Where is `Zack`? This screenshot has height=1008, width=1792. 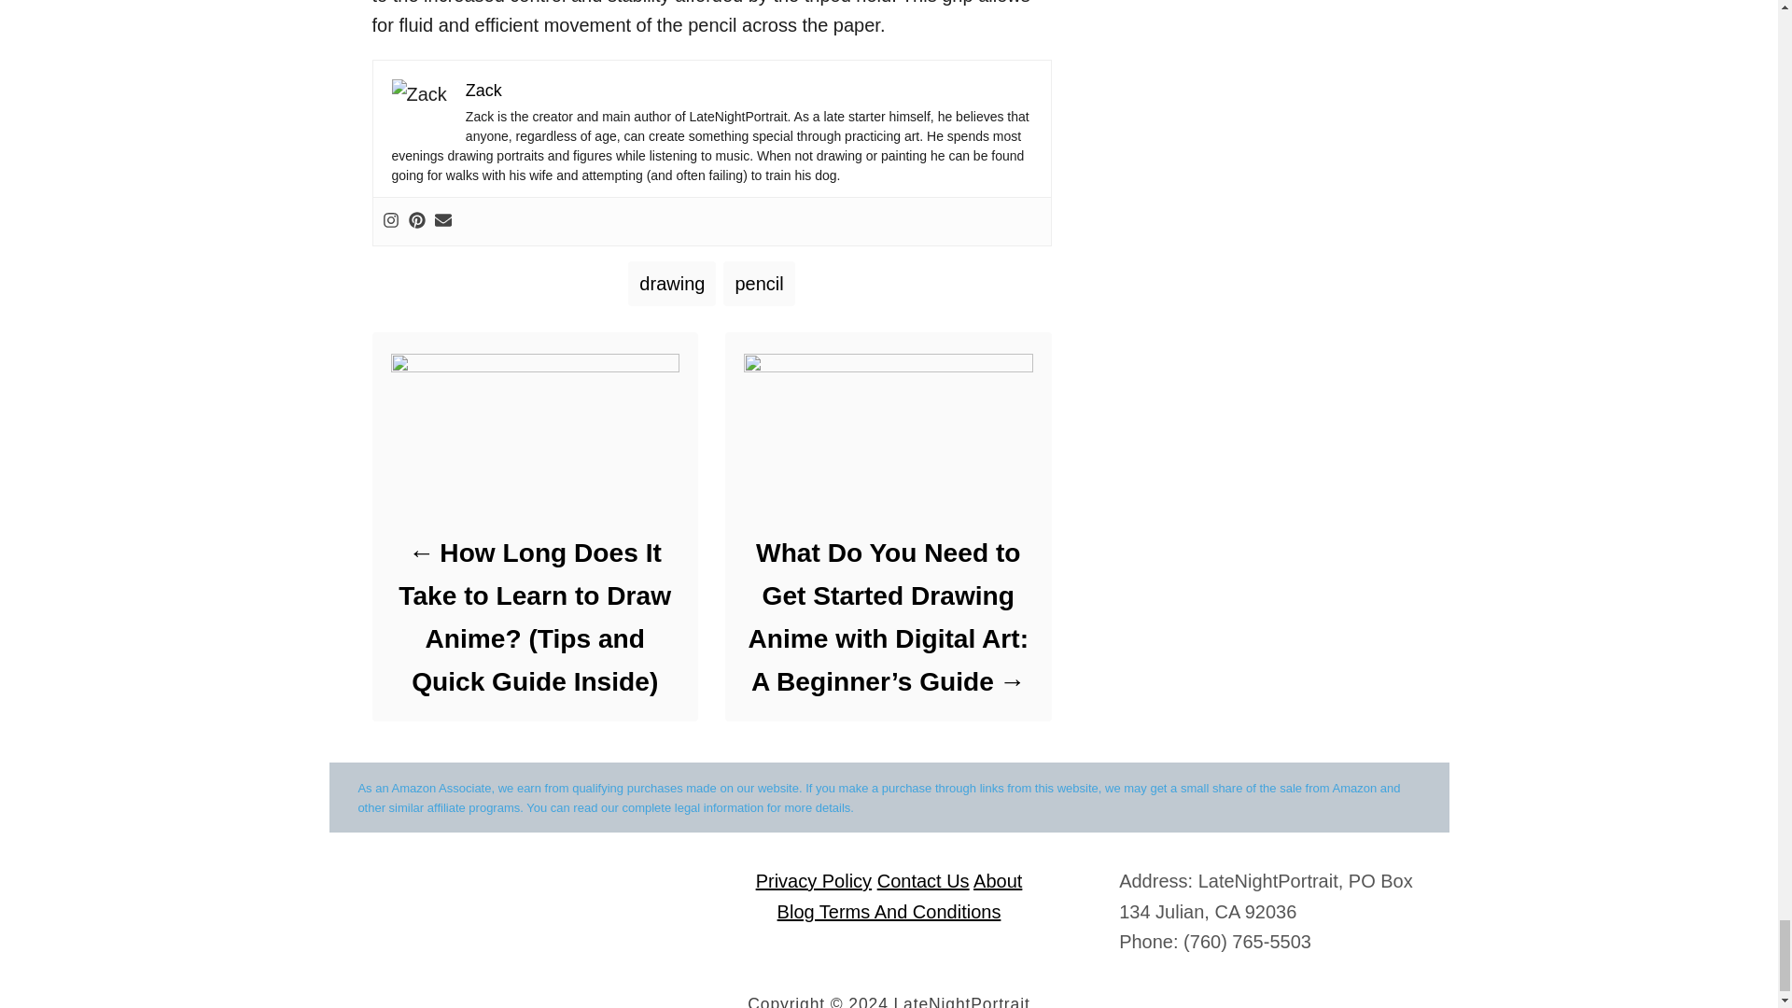 Zack is located at coordinates (483, 90).